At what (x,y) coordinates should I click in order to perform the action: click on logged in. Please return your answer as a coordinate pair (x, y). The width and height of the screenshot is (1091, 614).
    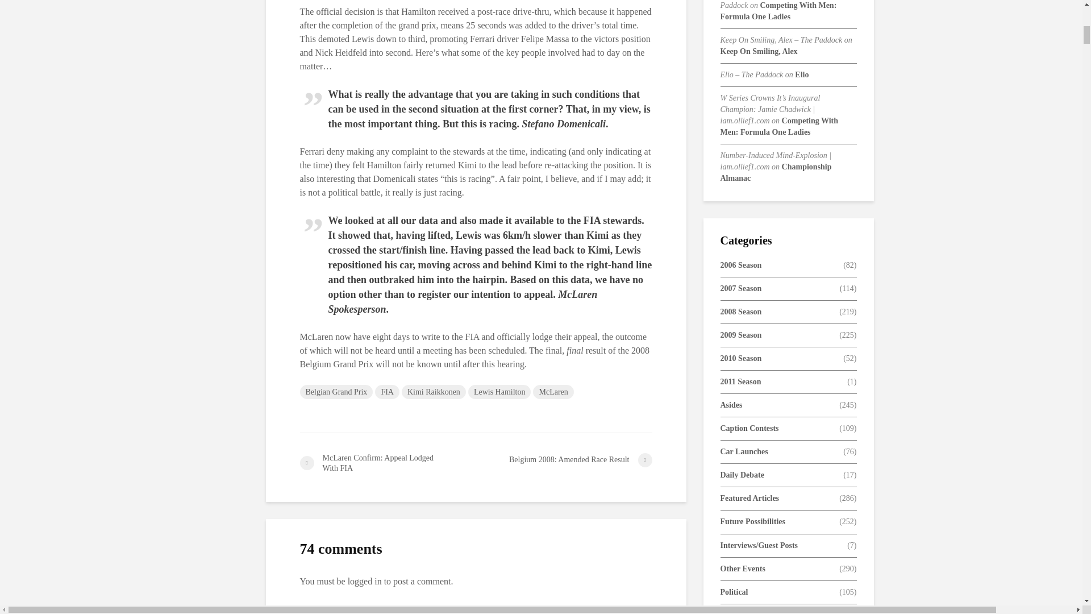
    Looking at the image, I should click on (365, 581).